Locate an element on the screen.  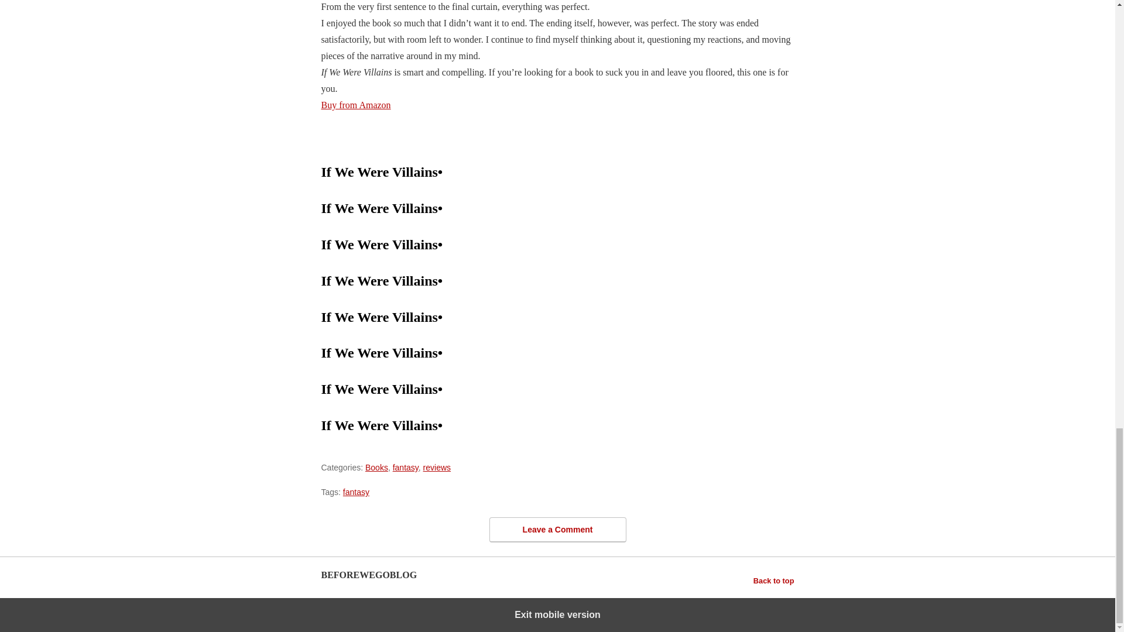
Back to top is located at coordinates (774, 581).